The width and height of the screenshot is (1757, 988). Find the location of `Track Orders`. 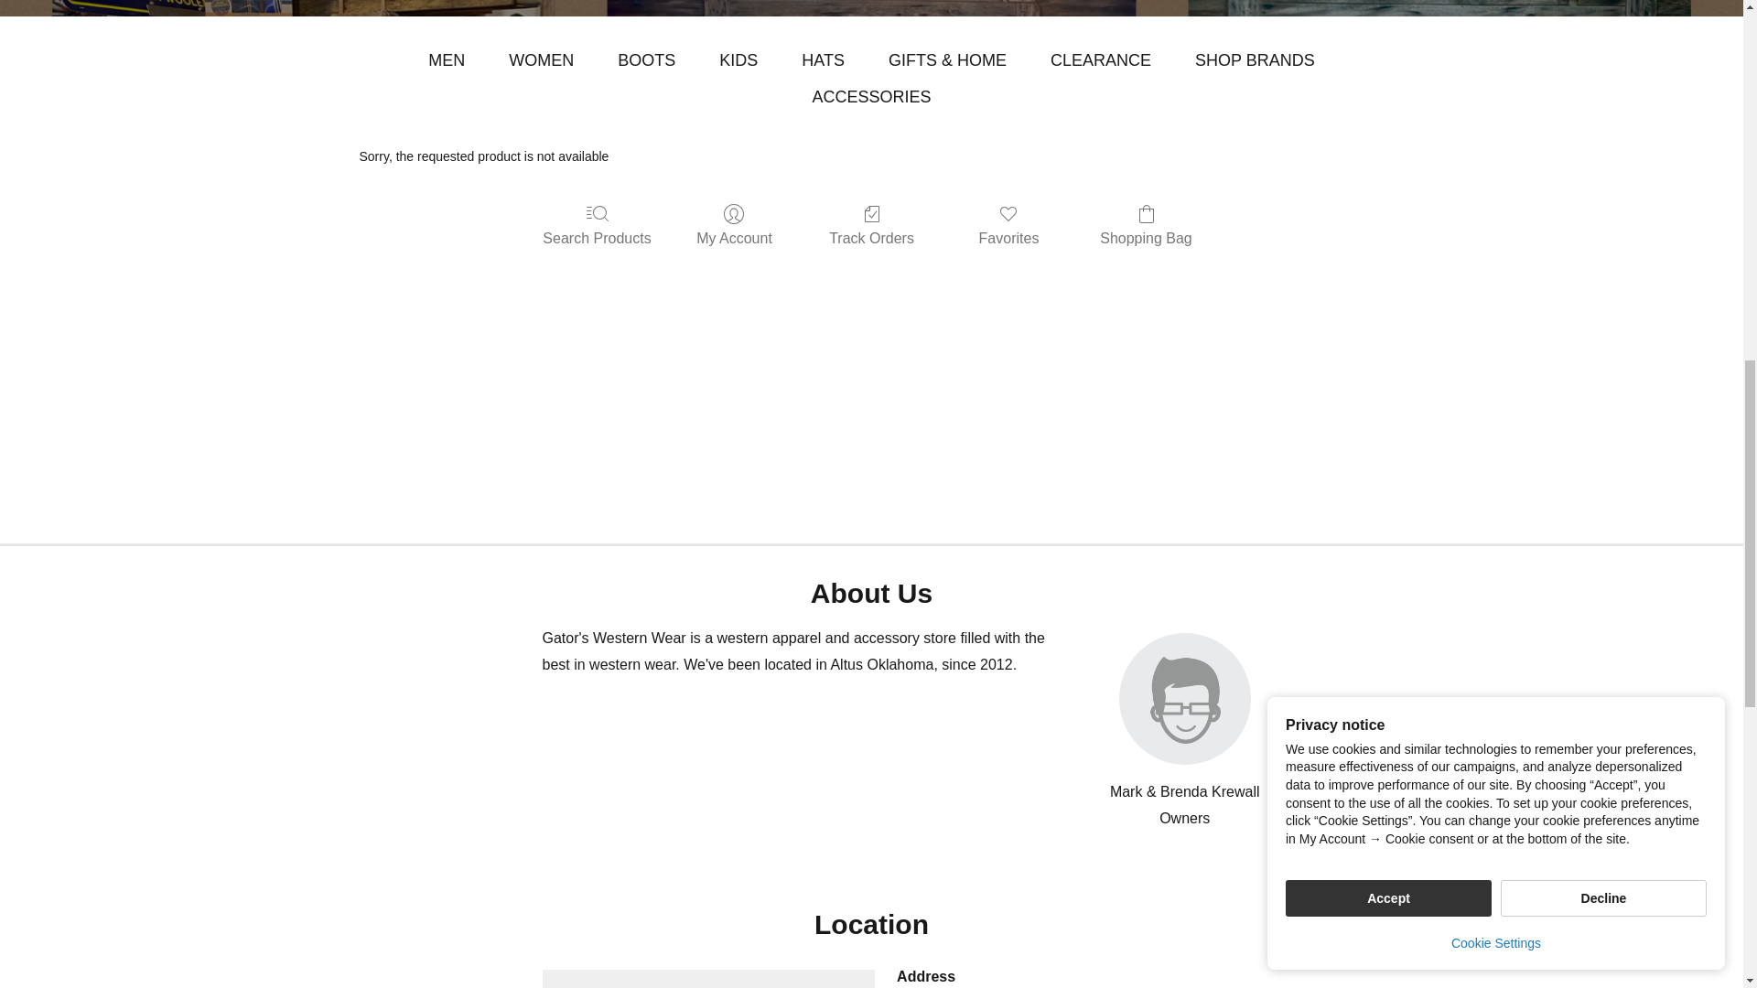

Track Orders is located at coordinates (871, 225).